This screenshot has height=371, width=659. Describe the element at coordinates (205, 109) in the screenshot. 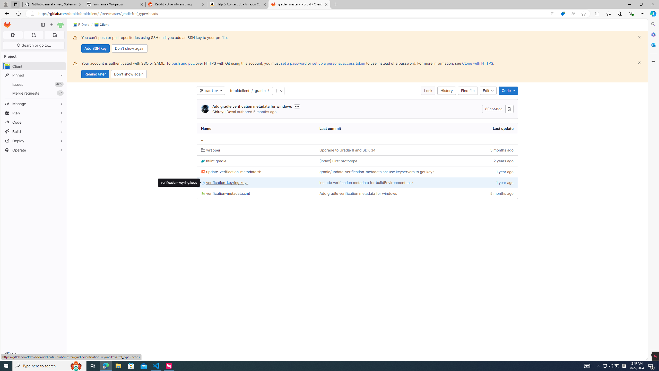

I see `Chirayu Desai's avatar` at that location.